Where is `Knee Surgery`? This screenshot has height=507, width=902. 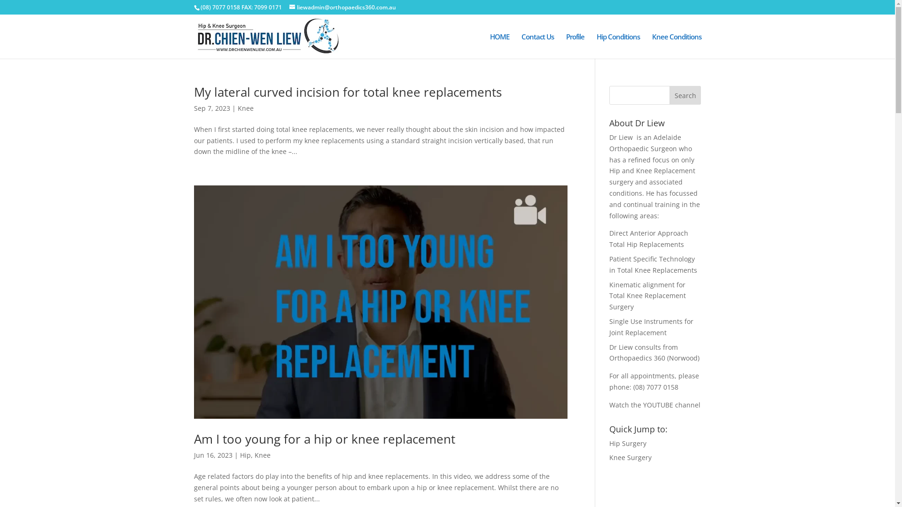 Knee Surgery is located at coordinates (630, 457).